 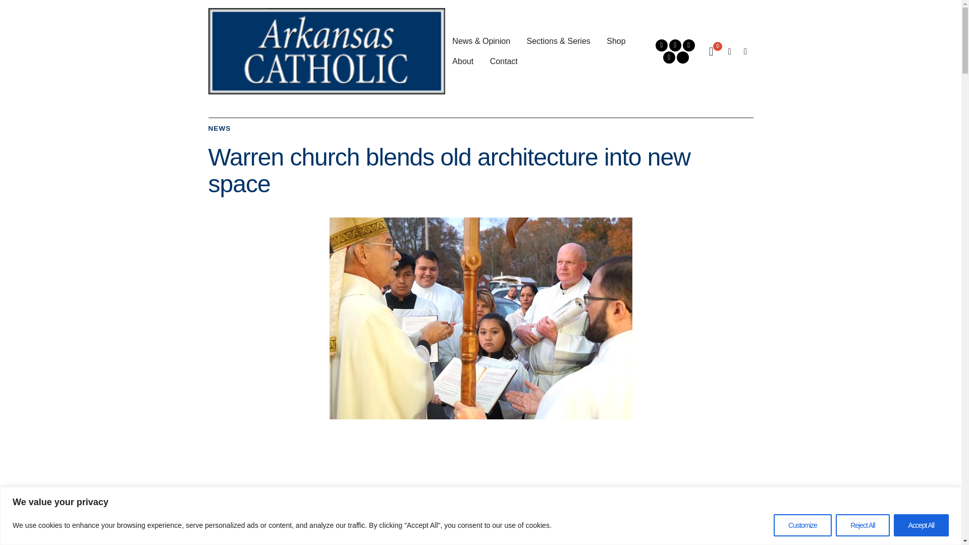 What do you see at coordinates (802, 525) in the screenshot?
I see `Customize` at bounding box center [802, 525].